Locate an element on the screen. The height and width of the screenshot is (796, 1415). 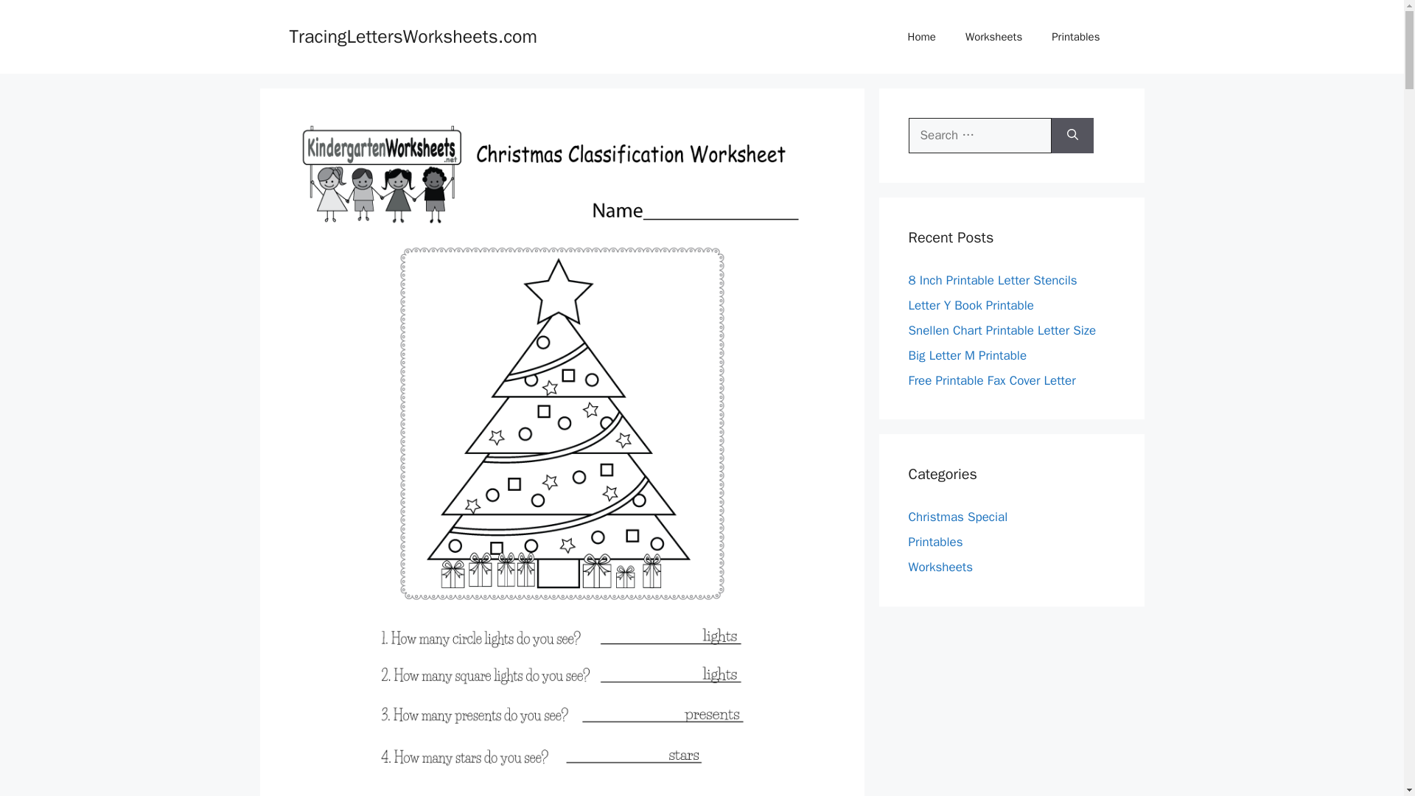
Worksheets is located at coordinates (940, 567).